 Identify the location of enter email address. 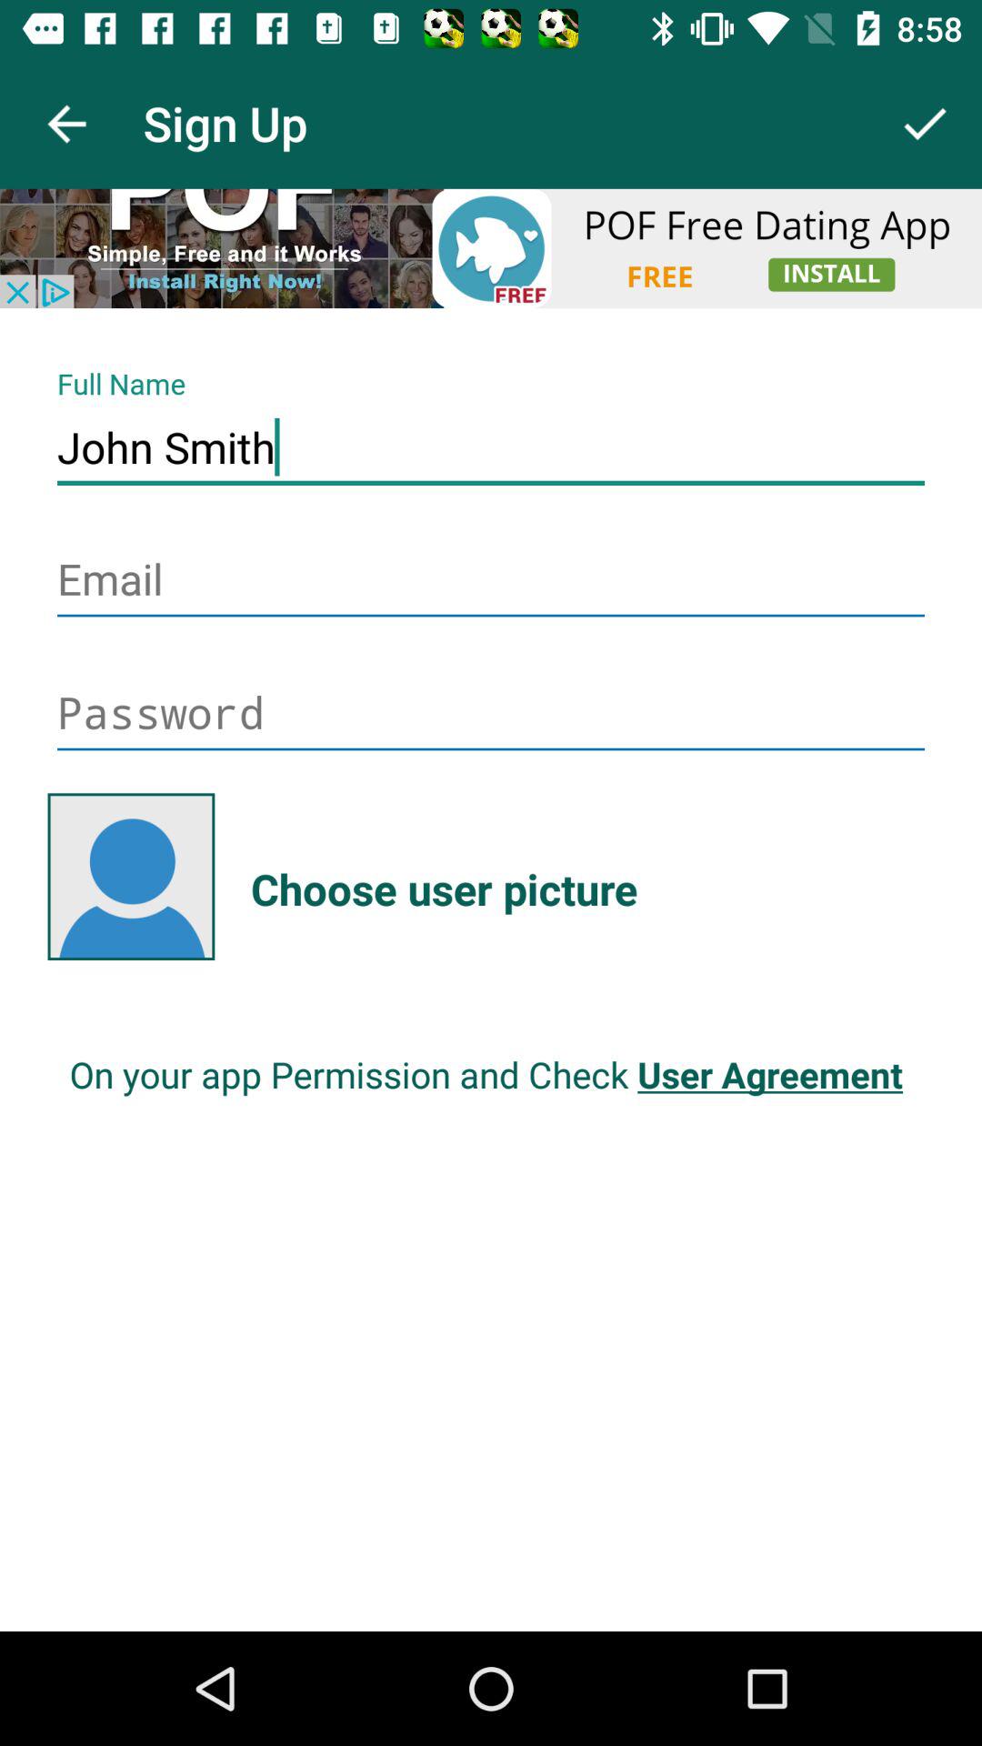
(491, 582).